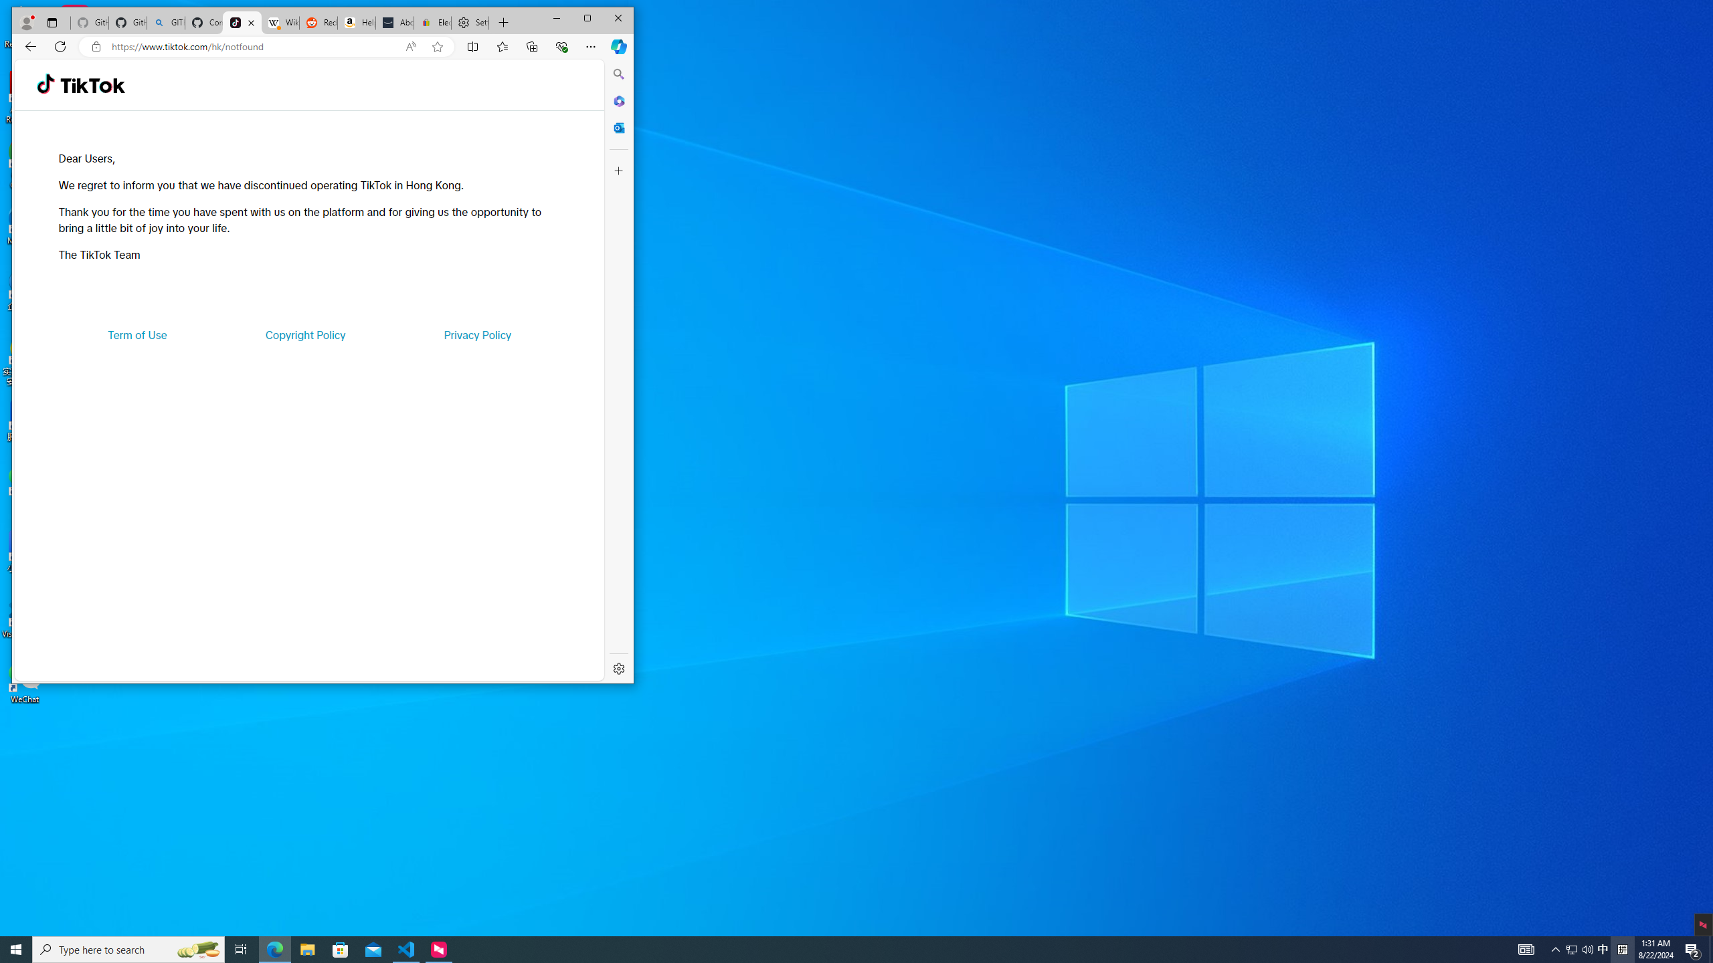 The height and width of the screenshot is (963, 1713). I want to click on GITHUB - Search, so click(165, 23).